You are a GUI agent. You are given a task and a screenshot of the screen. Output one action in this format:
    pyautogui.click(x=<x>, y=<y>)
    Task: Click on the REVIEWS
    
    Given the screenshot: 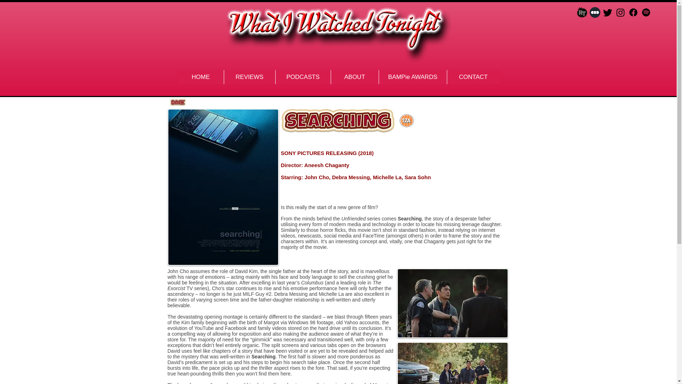 What is the action you would take?
    pyautogui.click(x=249, y=77)
    